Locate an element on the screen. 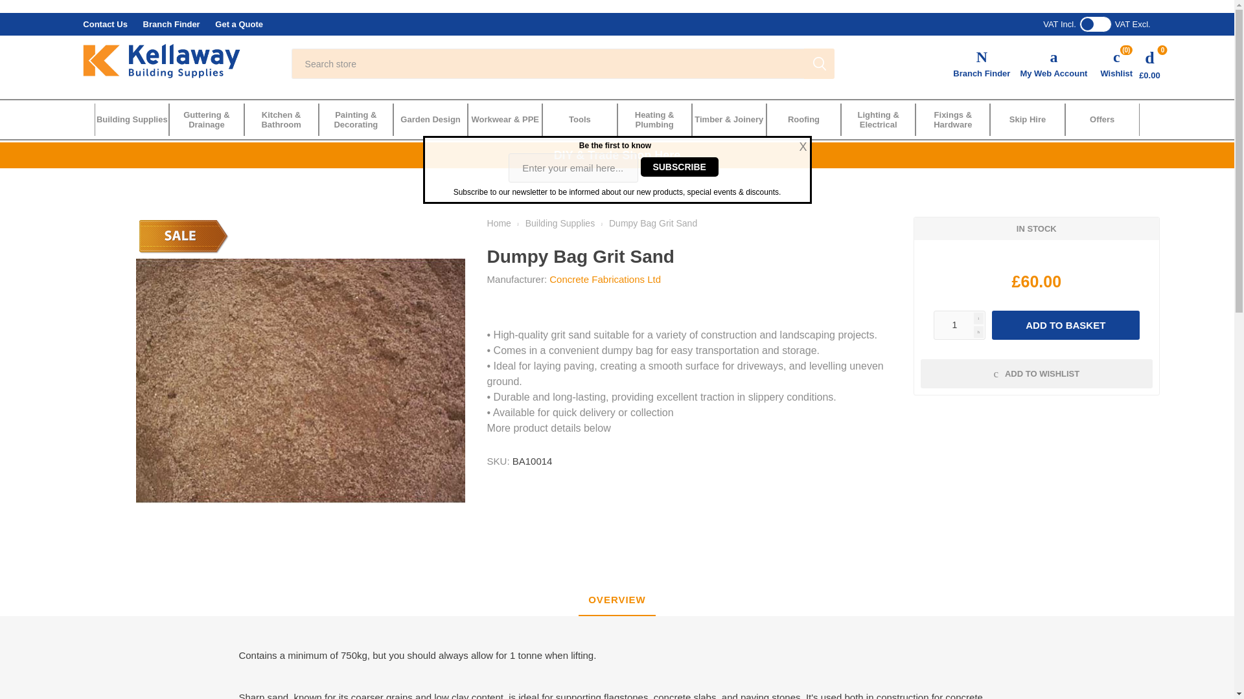  Garden Design is located at coordinates (430, 119).